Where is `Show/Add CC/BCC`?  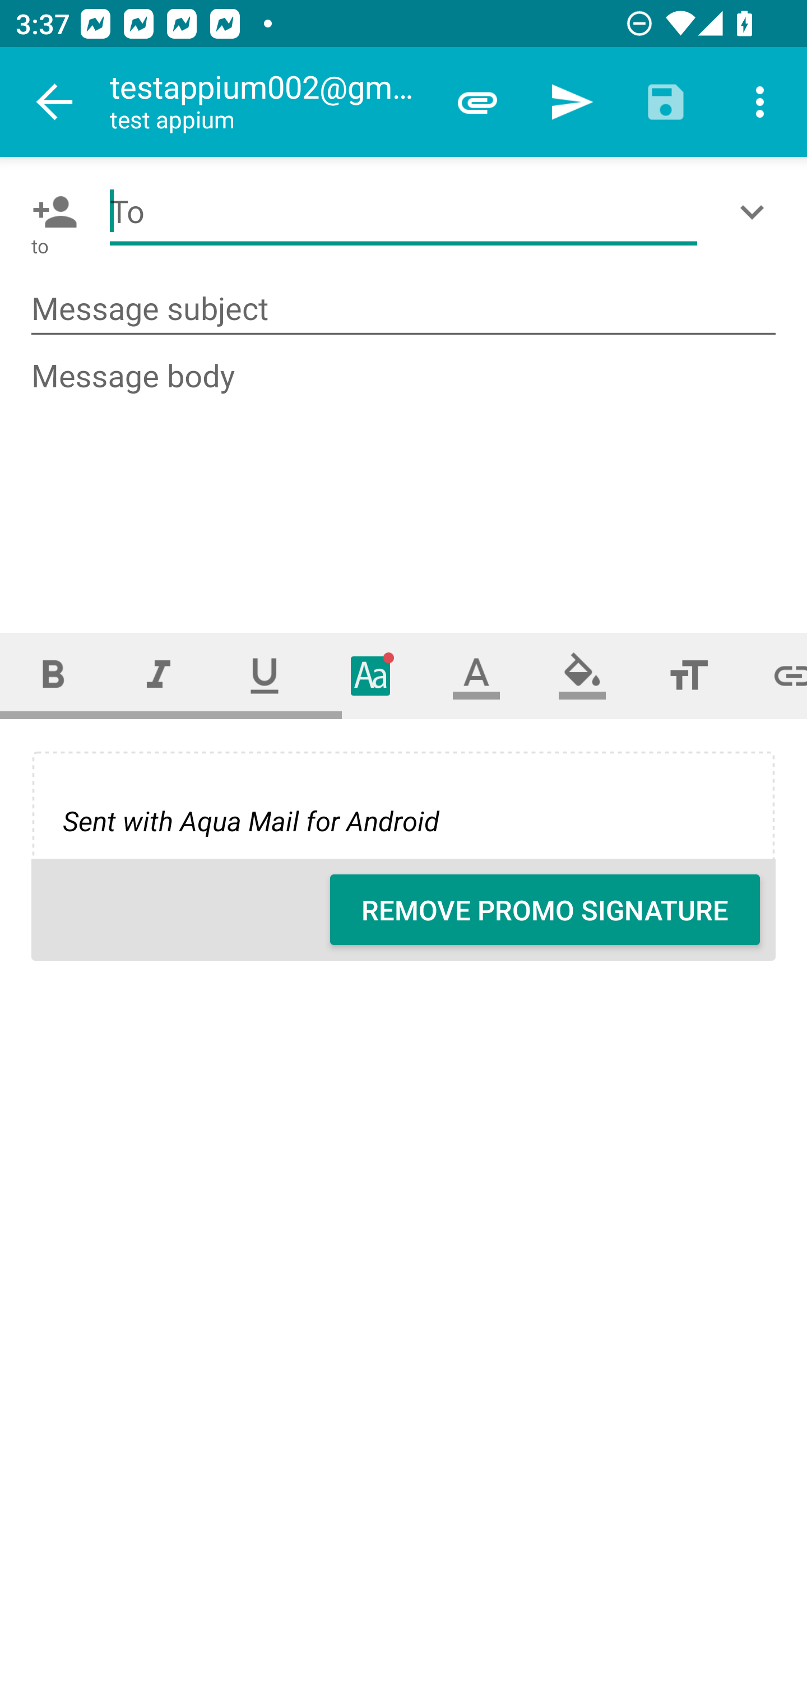
Show/Add CC/BCC is located at coordinates (756, 212).